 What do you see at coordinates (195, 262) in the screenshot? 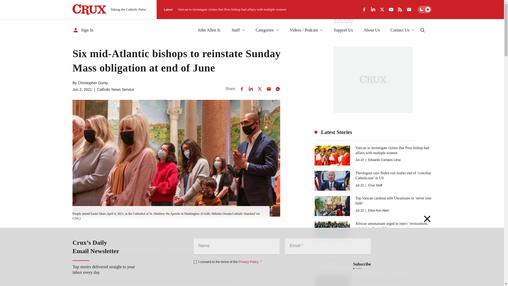
I see `true` at bounding box center [195, 262].